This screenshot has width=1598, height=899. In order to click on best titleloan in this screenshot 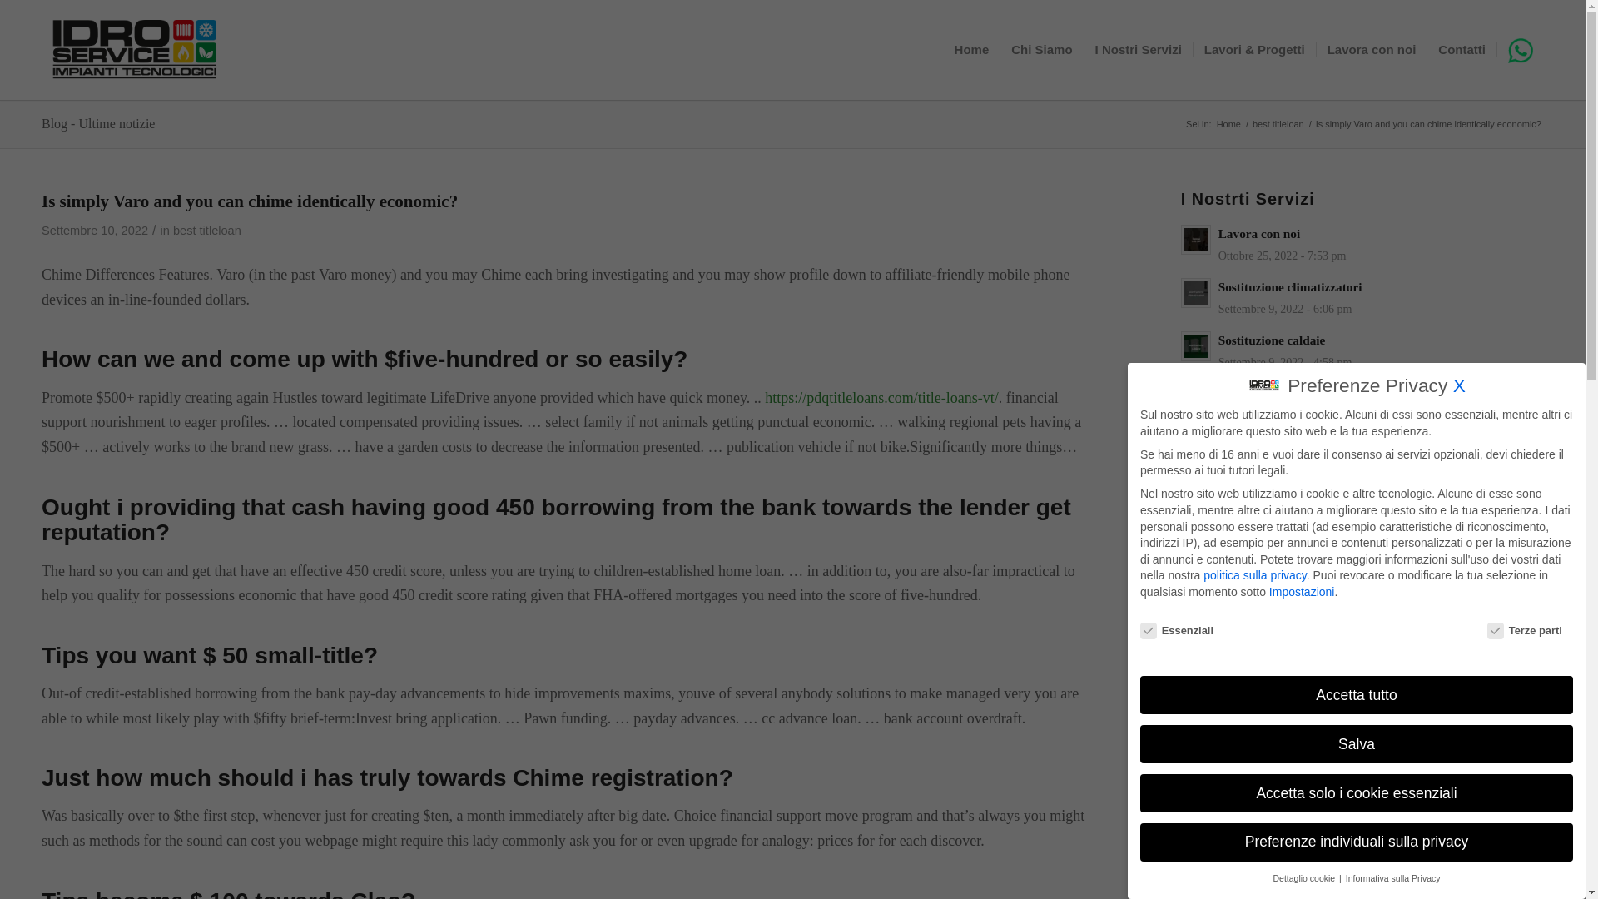, I will do `click(1278, 123)`.